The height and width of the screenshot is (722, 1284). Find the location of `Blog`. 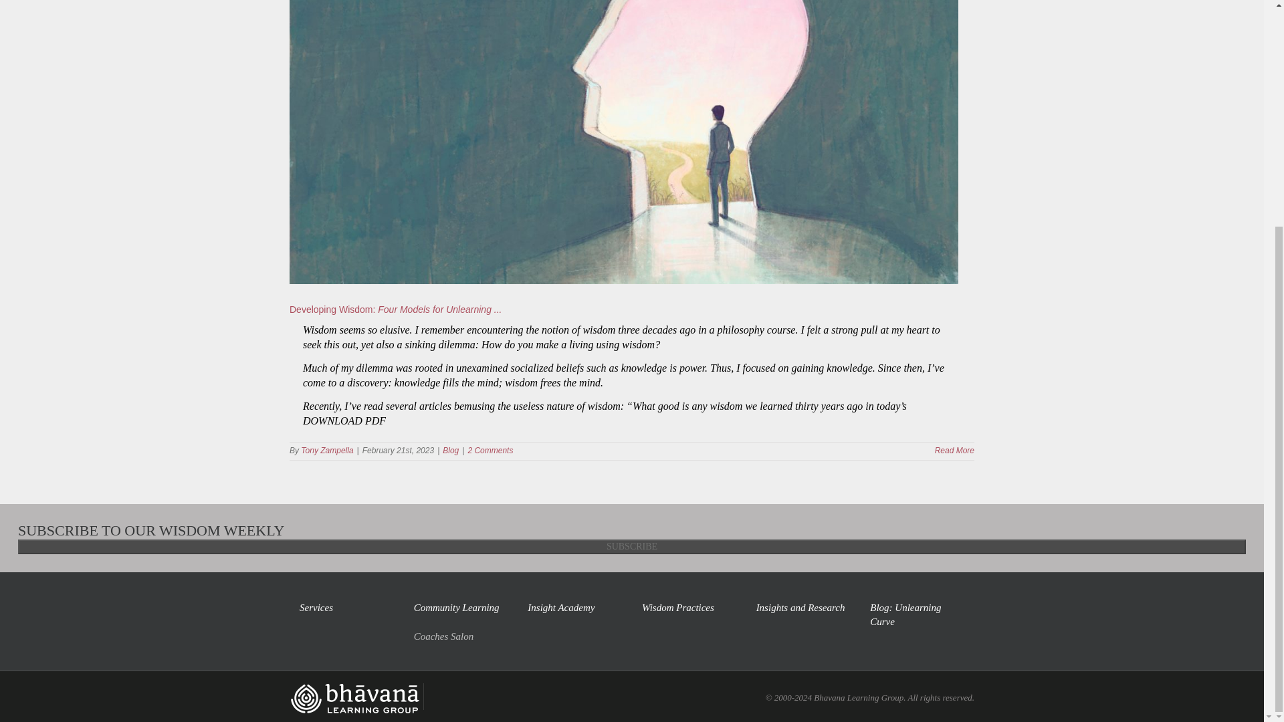

Blog is located at coordinates (451, 451).